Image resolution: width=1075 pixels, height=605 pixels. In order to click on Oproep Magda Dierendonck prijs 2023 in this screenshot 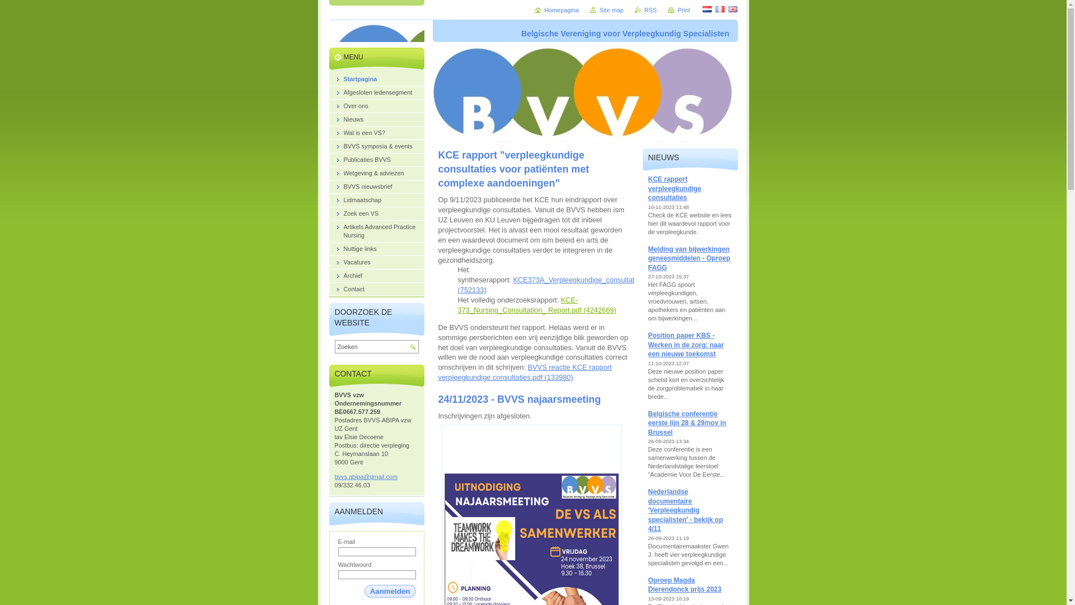, I will do `click(685, 585)`.